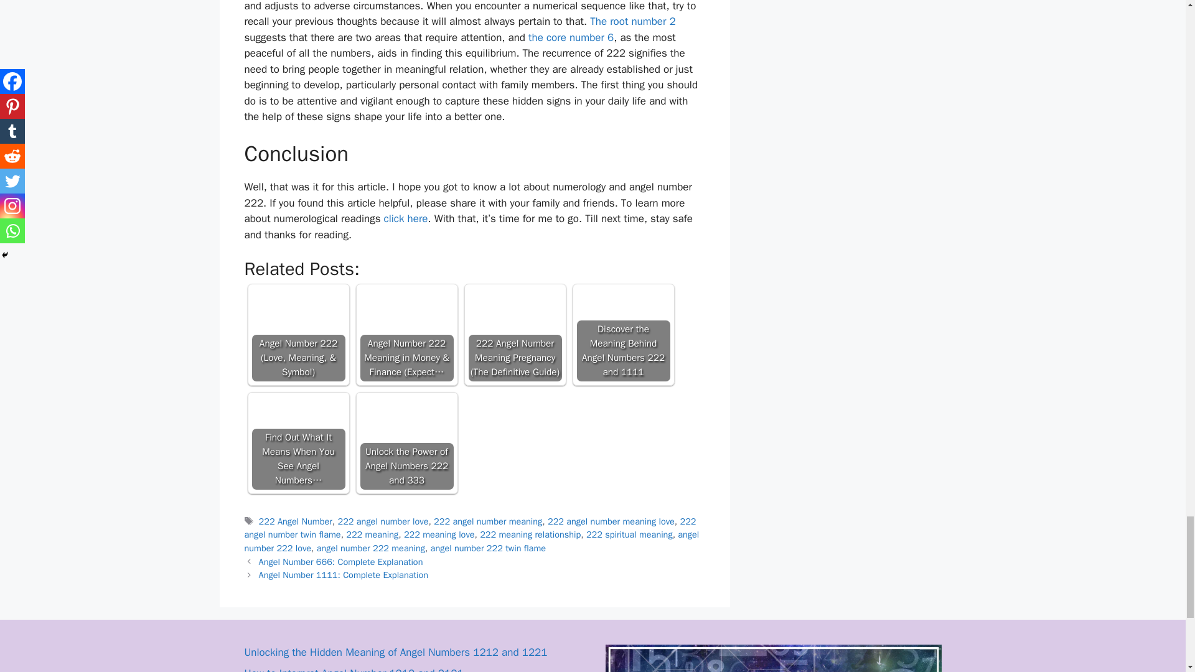 Image resolution: width=1195 pixels, height=672 pixels. What do you see at coordinates (633, 21) in the screenshot?
I see `The root number 2` at bounding box center [633, 21].